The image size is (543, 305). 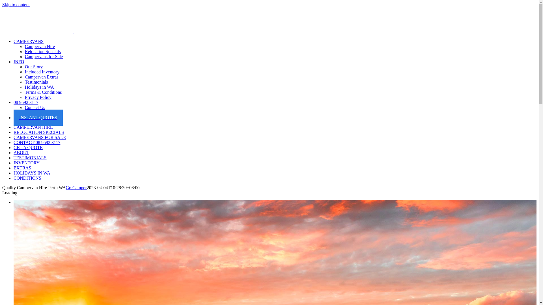 What do you see at coordinates (28, 147) in the screenshot?
I see `GET A QUOTE` at bounding box center [28, 147].